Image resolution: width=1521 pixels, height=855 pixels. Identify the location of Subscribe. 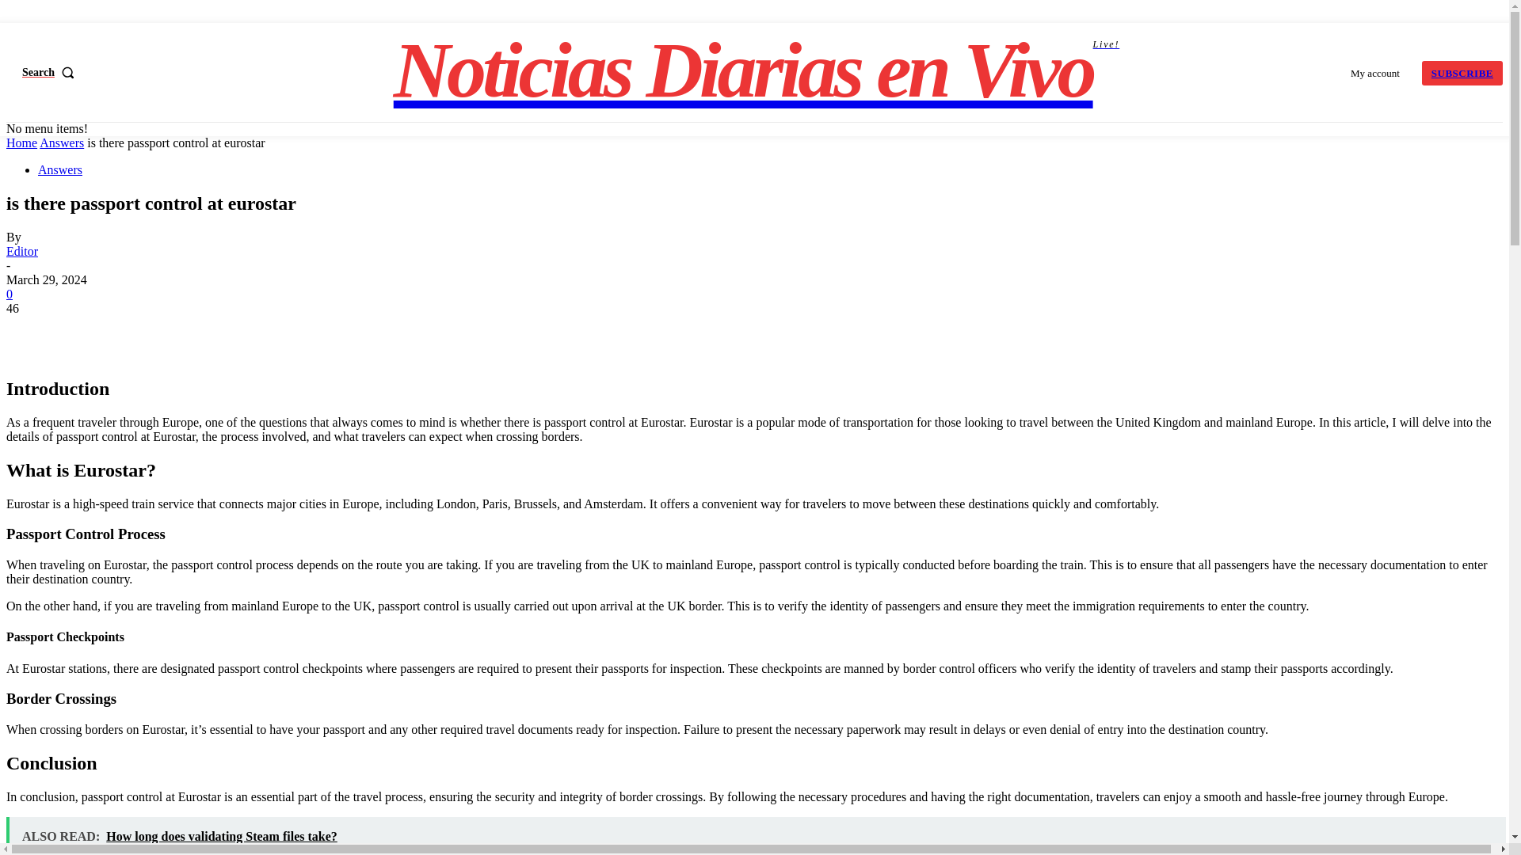
(1462, 71).